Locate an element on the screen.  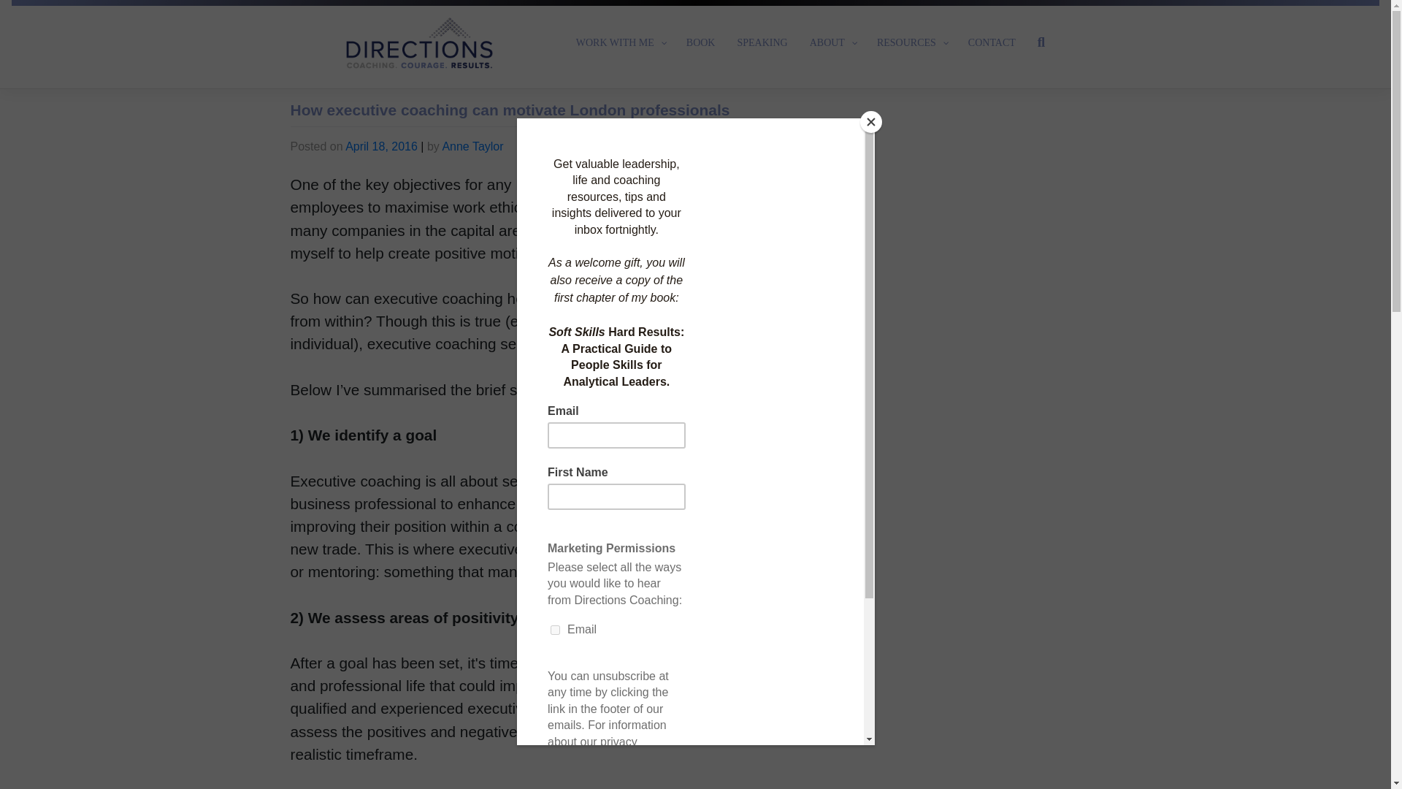
CONTACT is located at coordinates (992, 42).